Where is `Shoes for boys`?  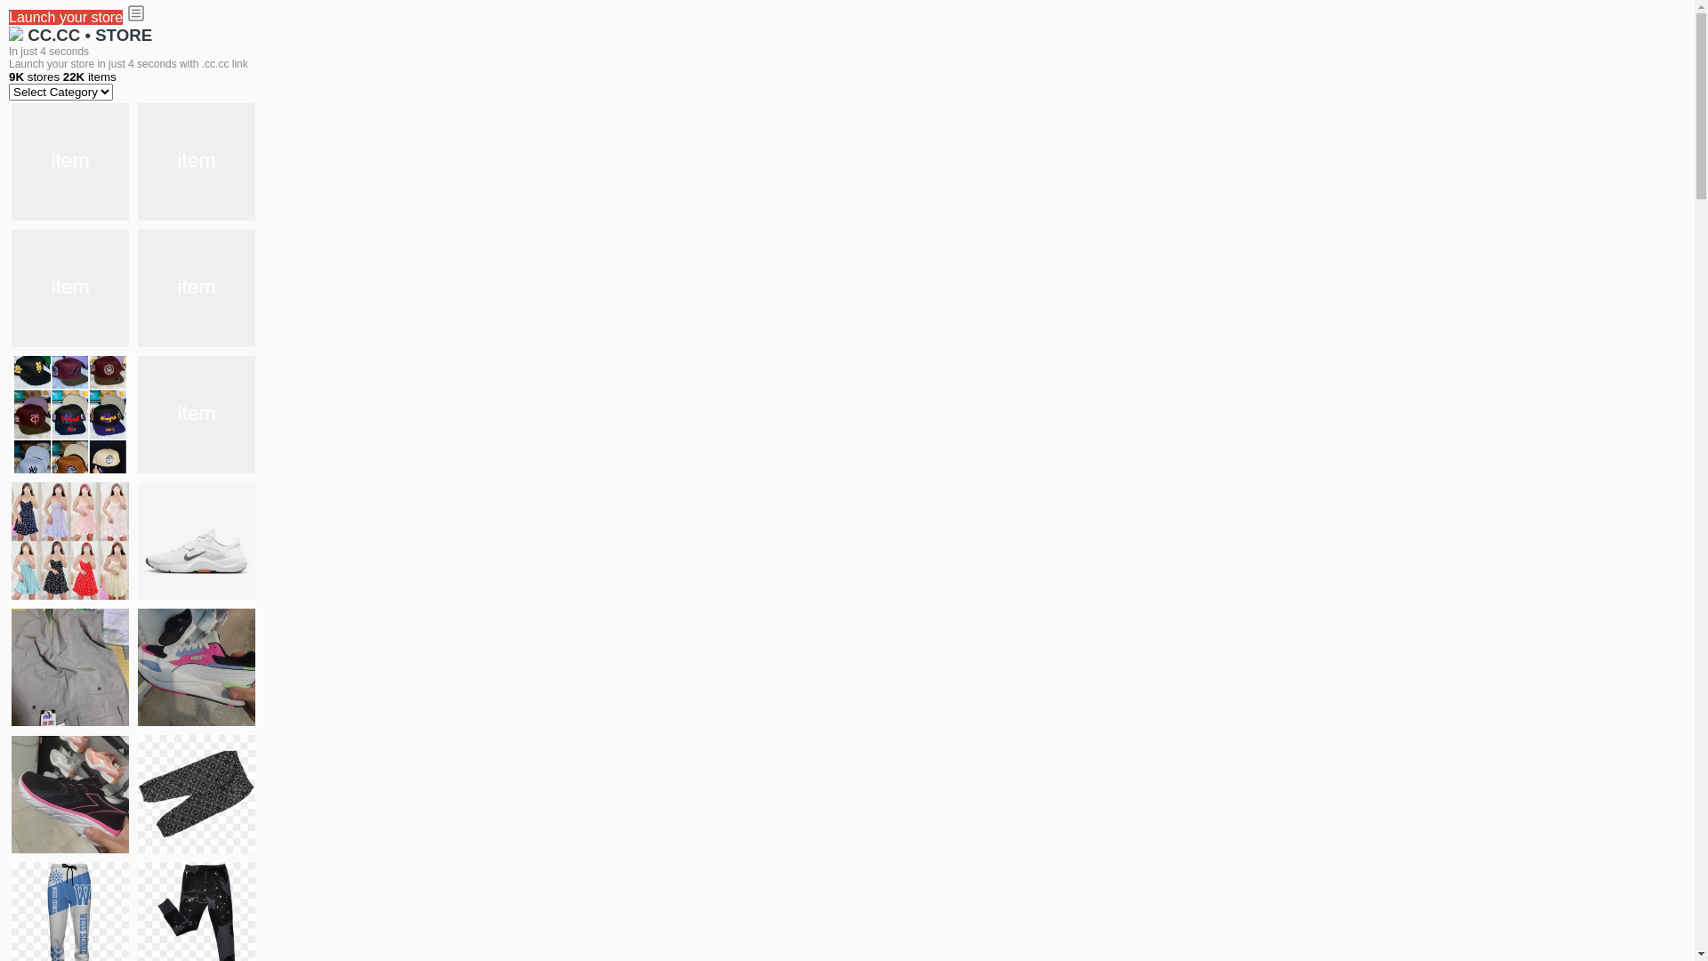 Shoes for boys is located at coordinates (197, 288).